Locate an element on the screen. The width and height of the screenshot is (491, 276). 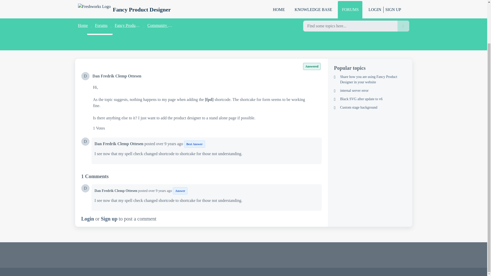
Sign up is located at coordinates (109, 219).